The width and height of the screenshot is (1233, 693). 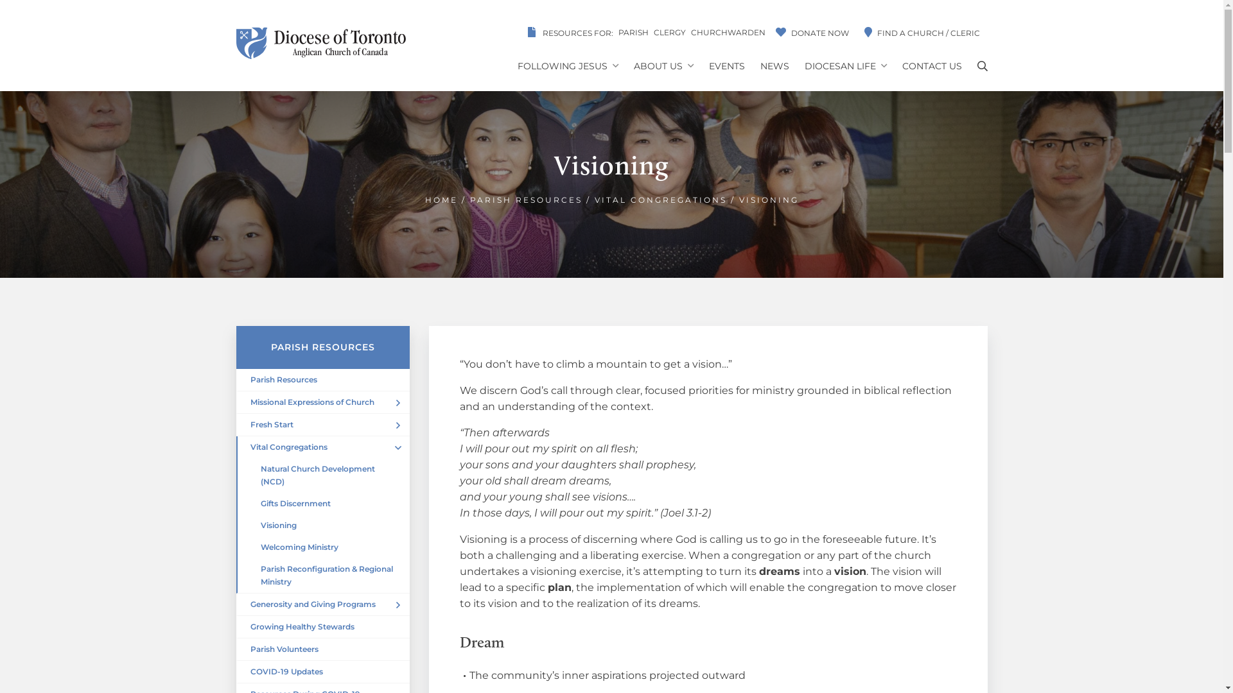 I want to click on Parish Resources, so click(x=323, y=380).